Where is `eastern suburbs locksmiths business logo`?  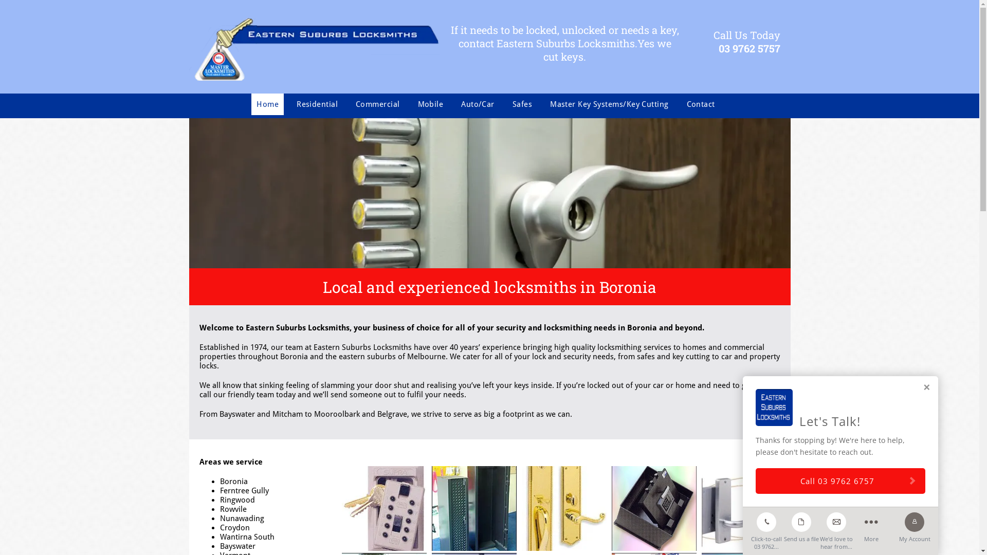
eastern suburbs locksmiths business logo is located at coordinates (315, 49).